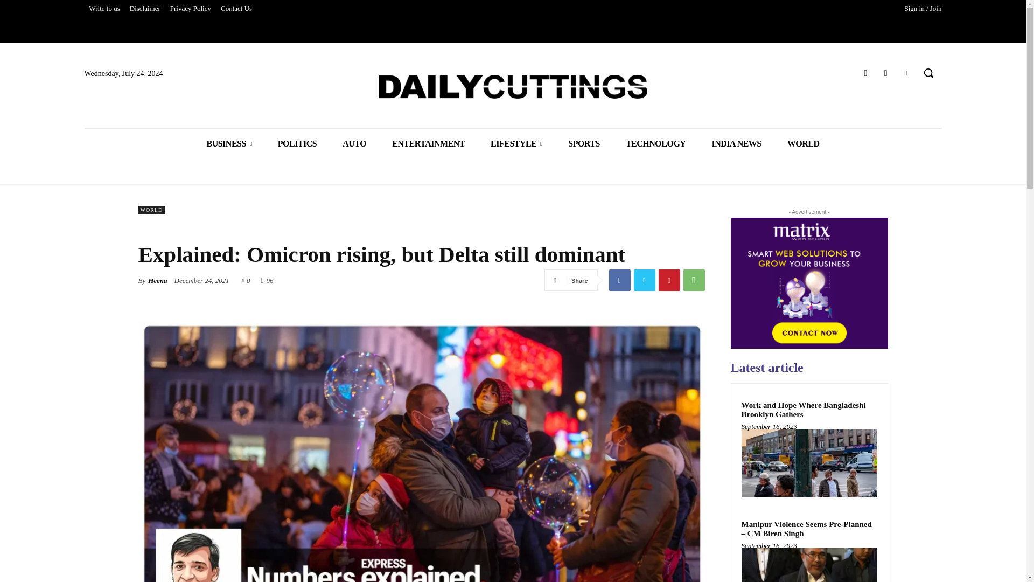 The width and height of the screenshot is (1034, 582). What do you see at coordinates (145, 9) in the screenshot?
I see `Disclaimer` at bounding box center [145, 9].